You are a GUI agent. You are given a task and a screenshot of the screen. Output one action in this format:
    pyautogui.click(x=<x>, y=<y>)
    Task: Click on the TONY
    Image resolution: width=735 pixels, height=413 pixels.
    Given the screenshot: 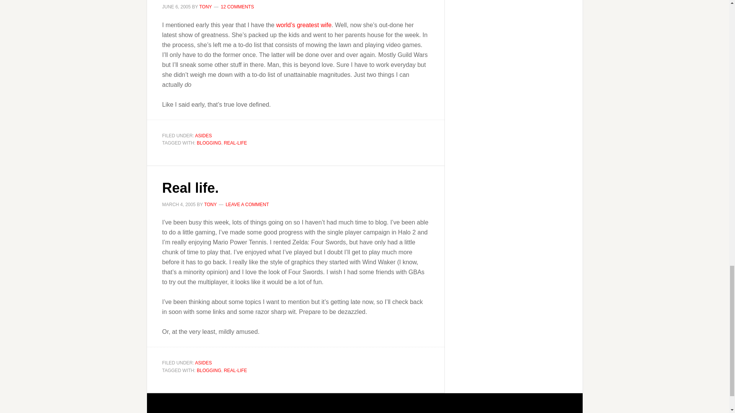 What is the action you would take?
    pyautogui.click(x=211, y=205)
    